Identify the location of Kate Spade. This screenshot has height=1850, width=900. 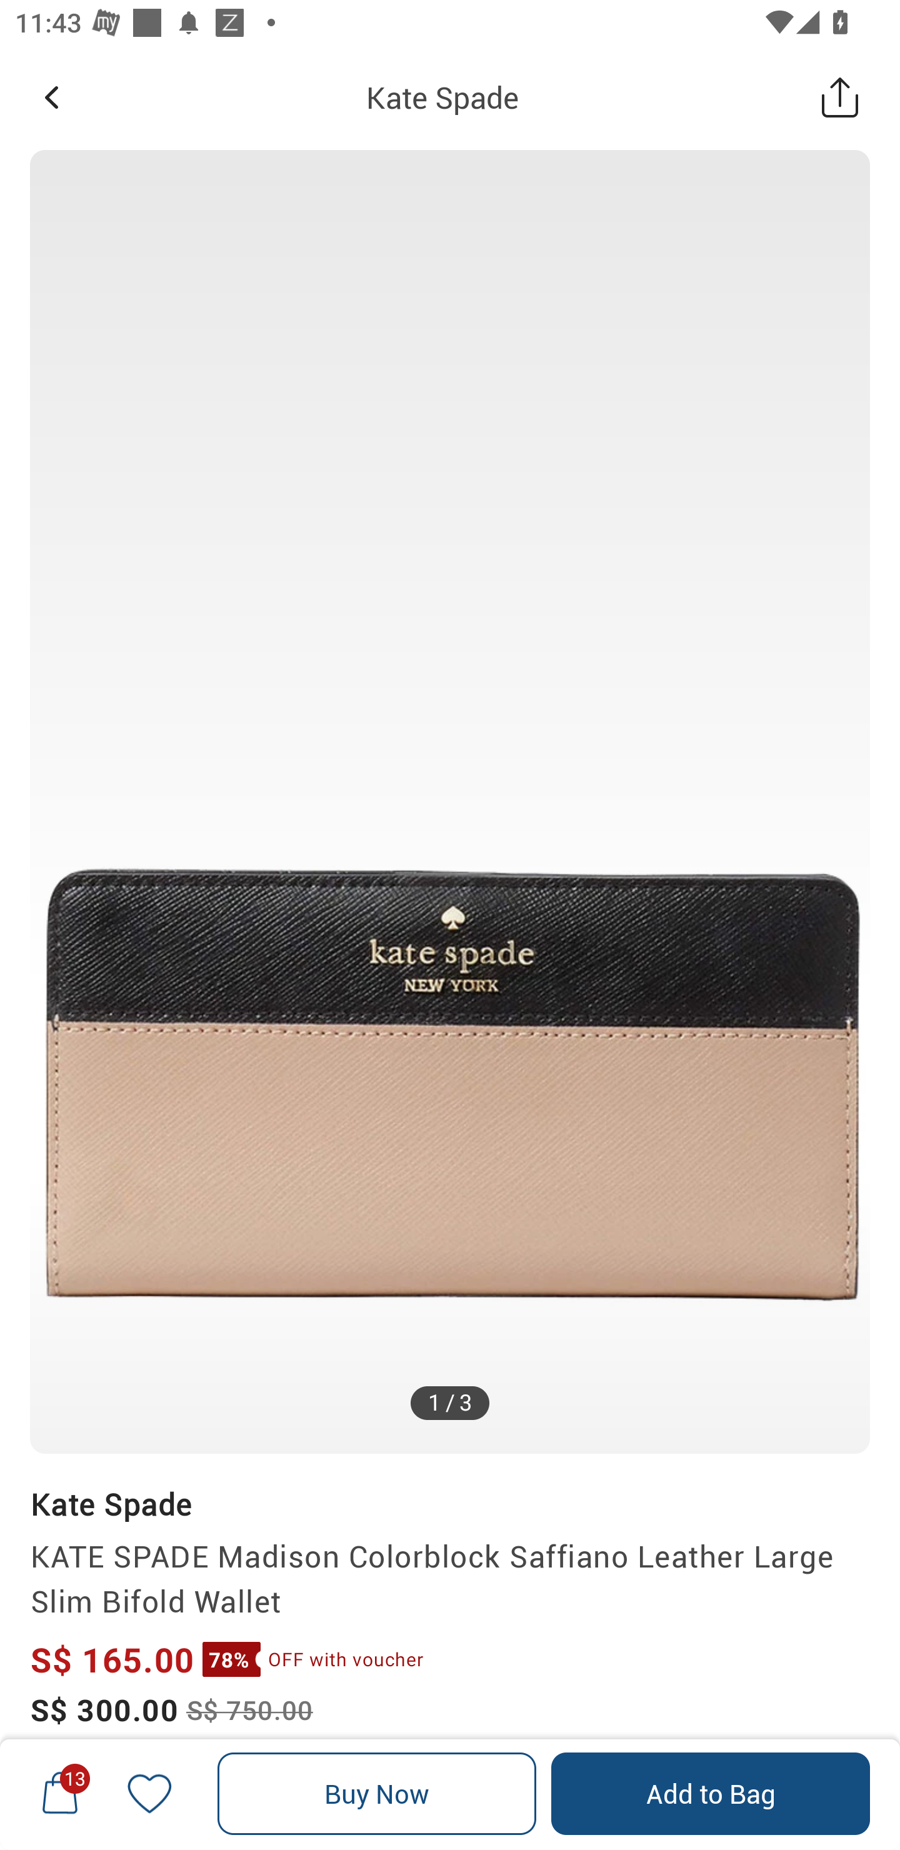
(442, 97).